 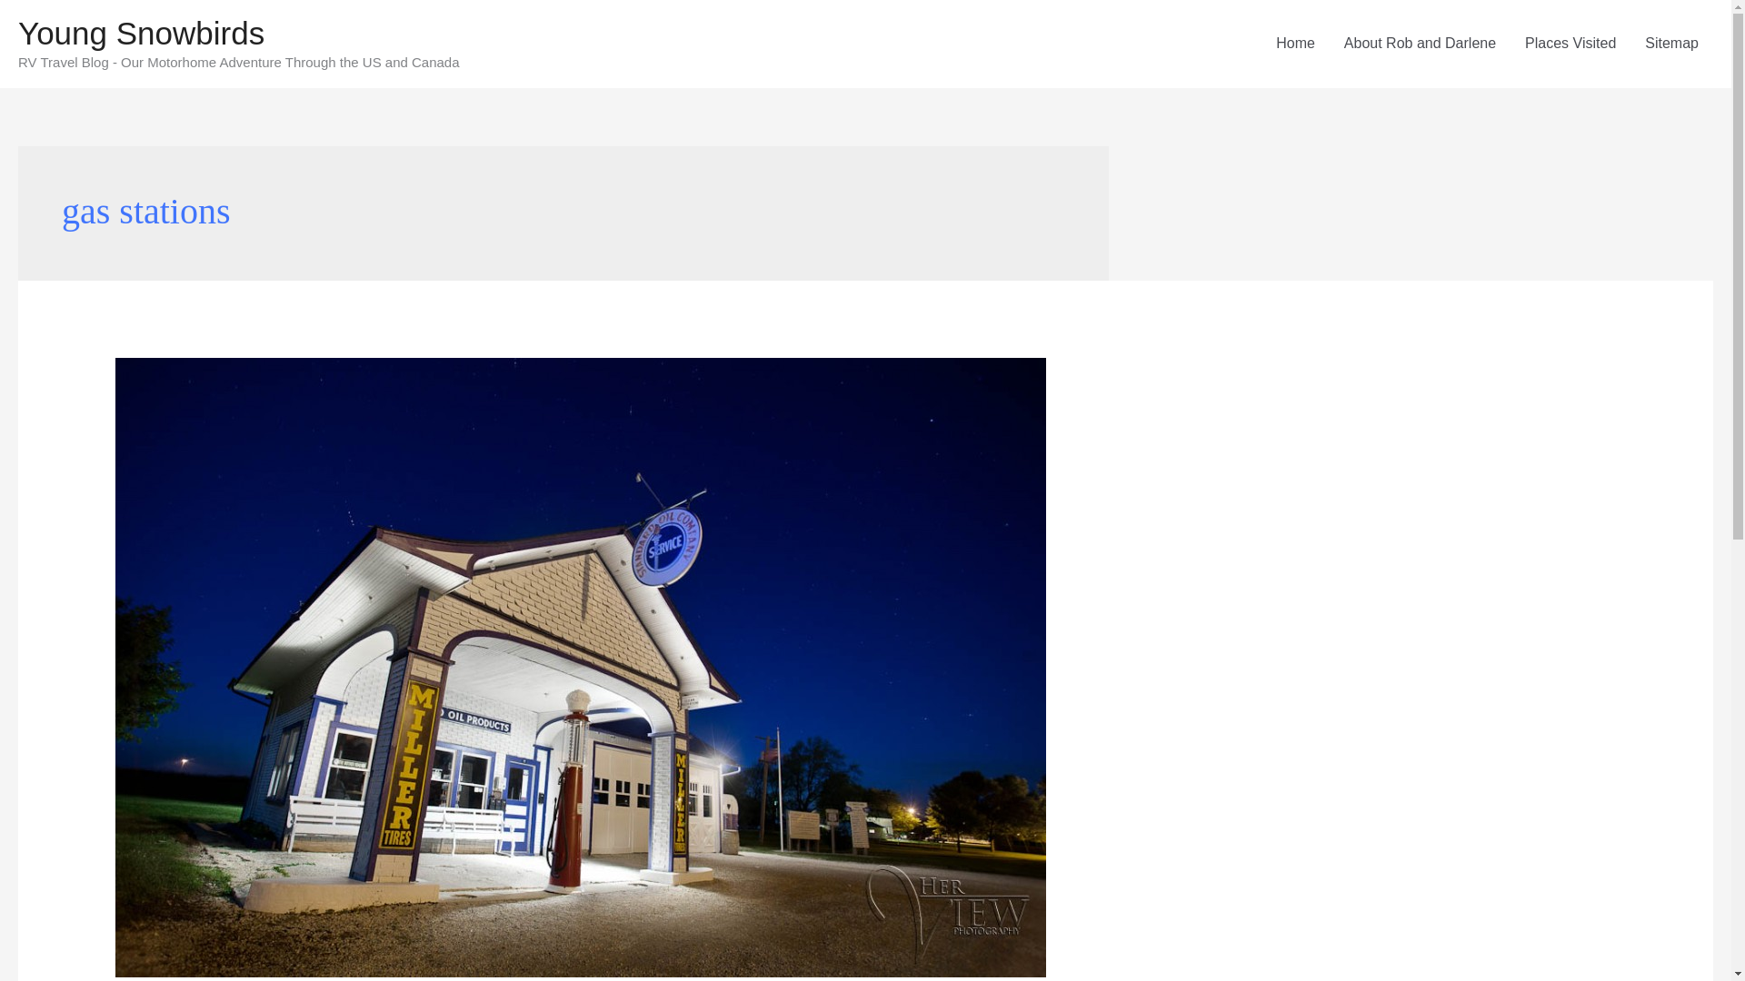 What do you see at coordinates (1570, 44) in the screenshot?
I see `Places Visited` at bounding box center [1570, 44].